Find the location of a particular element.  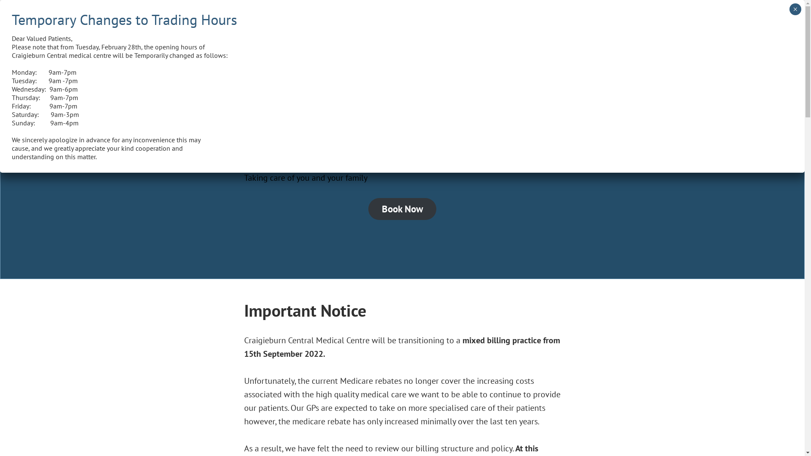

Contact Us is located at coordinates (544, 26).